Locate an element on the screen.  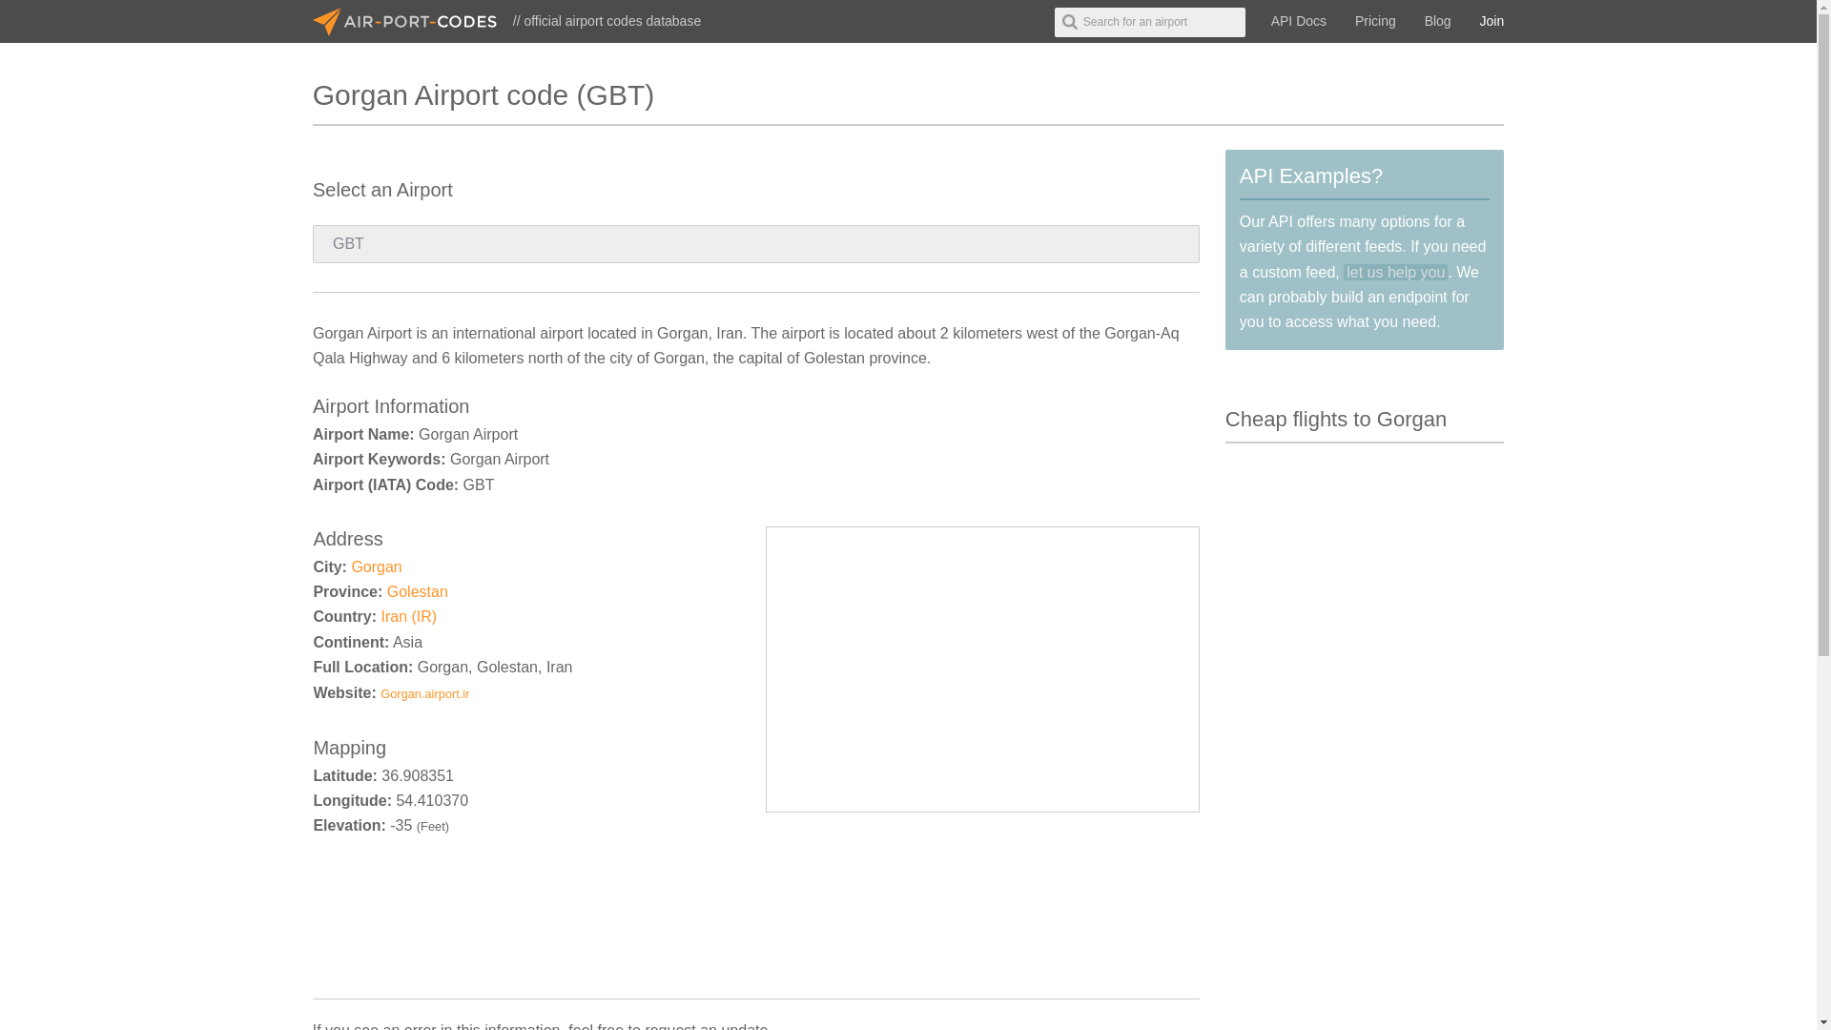
Join is located at coordinates (1492, 21).